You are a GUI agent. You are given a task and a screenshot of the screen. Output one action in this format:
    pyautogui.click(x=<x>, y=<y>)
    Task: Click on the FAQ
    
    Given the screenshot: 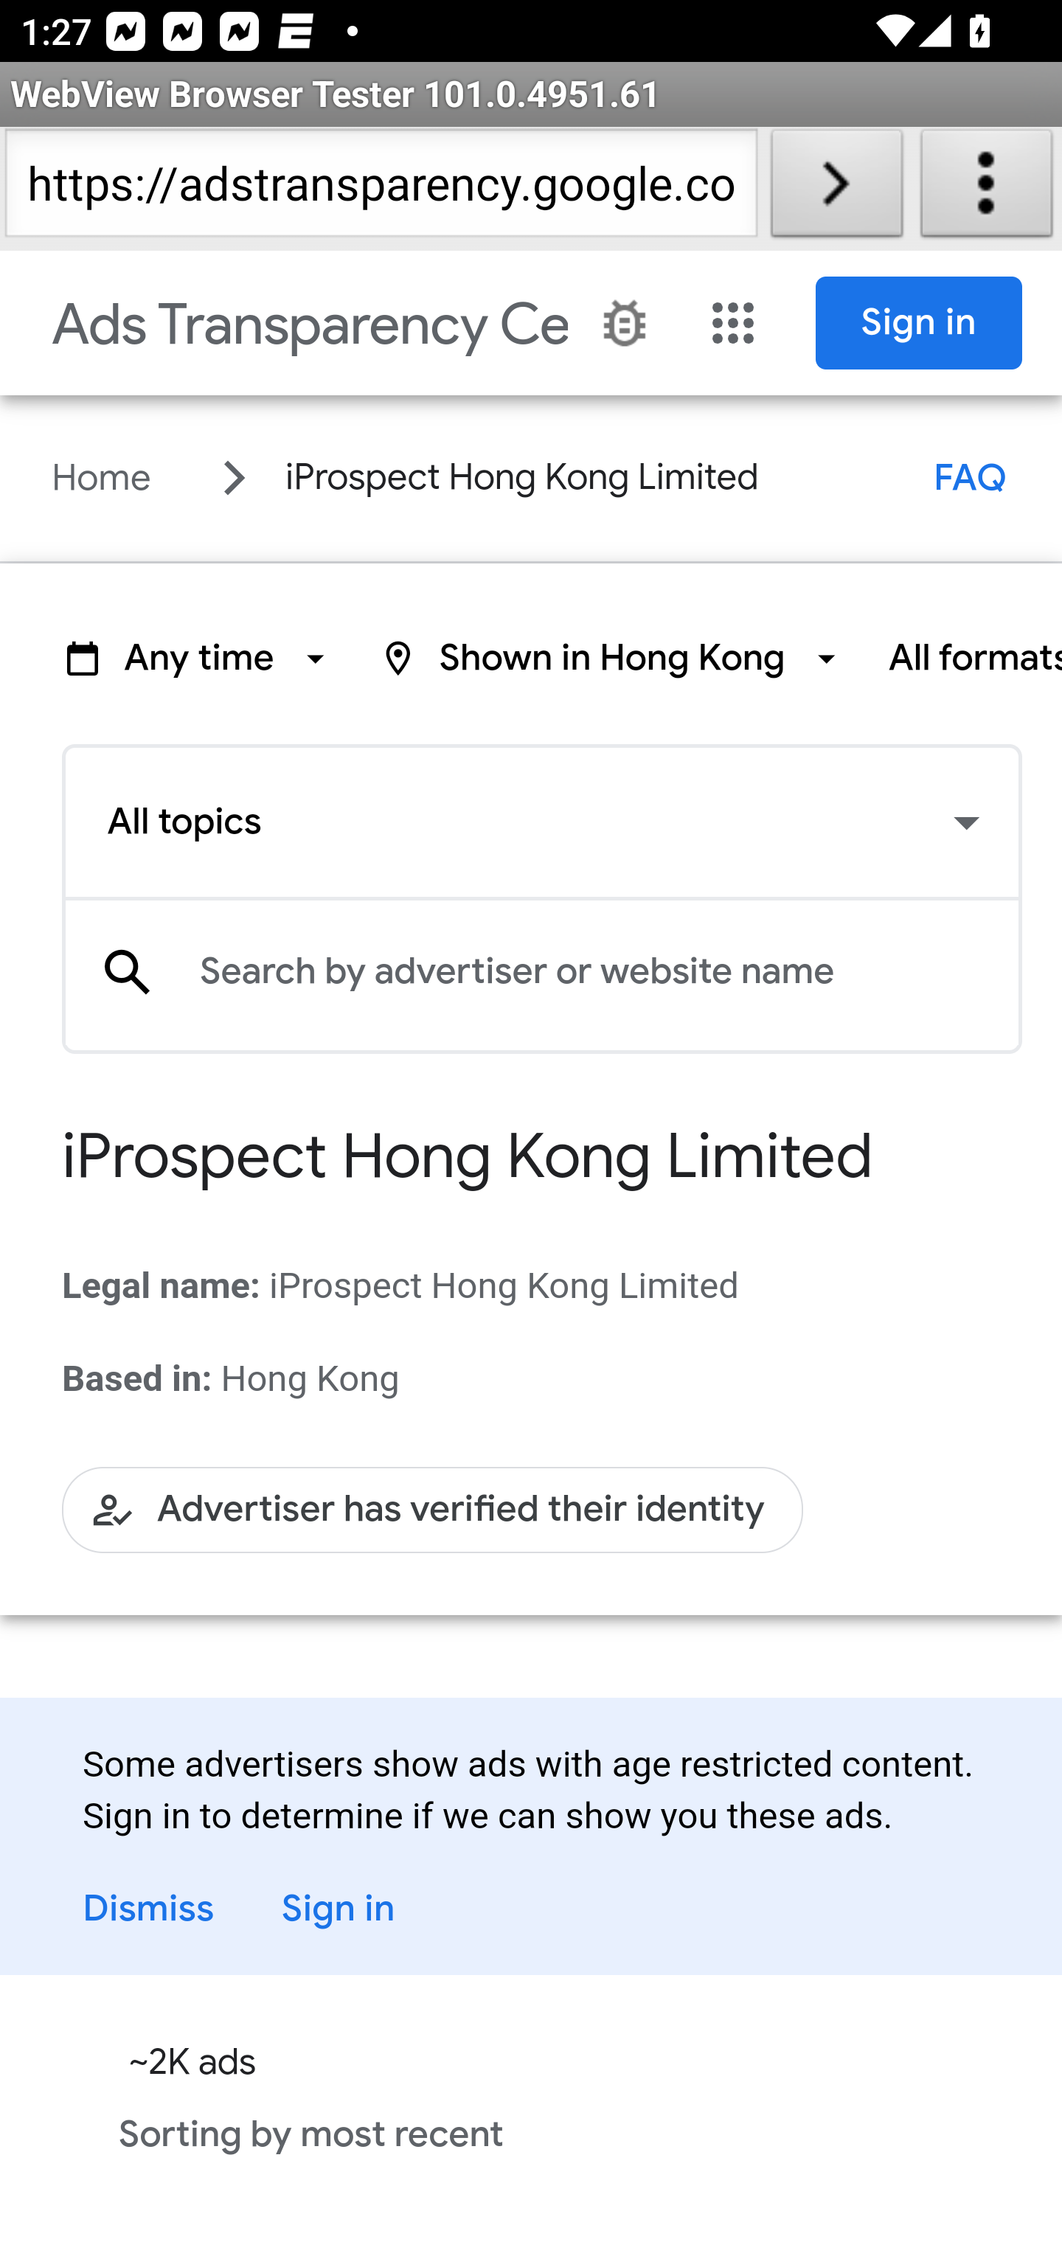 What is the action you would take?
    pyautogui.click(x=970, y=477)
    